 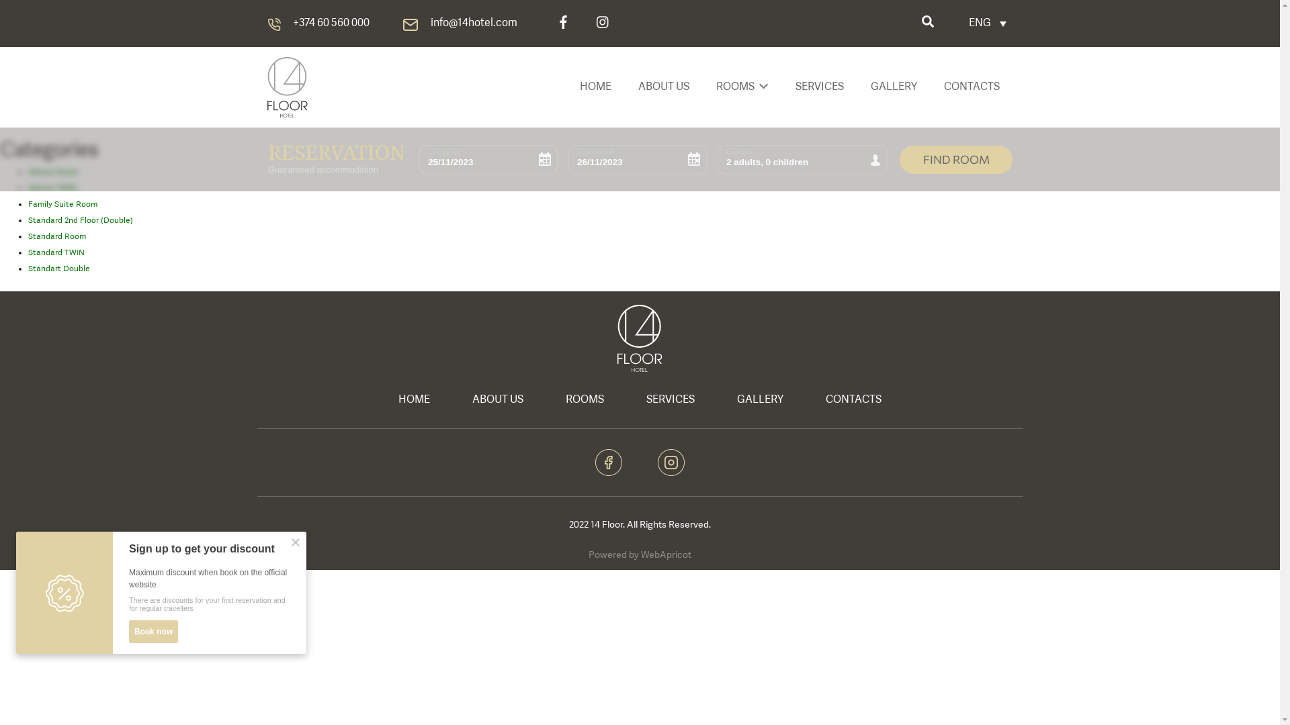 I want to click on +374 60 560 000, so click(x=331, y=23).